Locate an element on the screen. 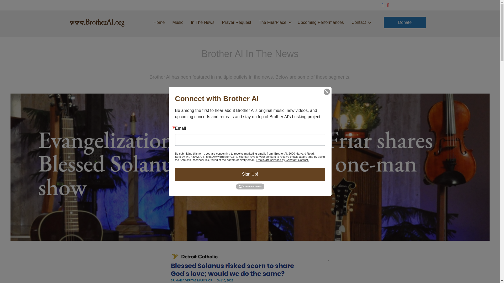 The image size is (504, 283). Upcoming Performances is located at coordinates (321, 23).